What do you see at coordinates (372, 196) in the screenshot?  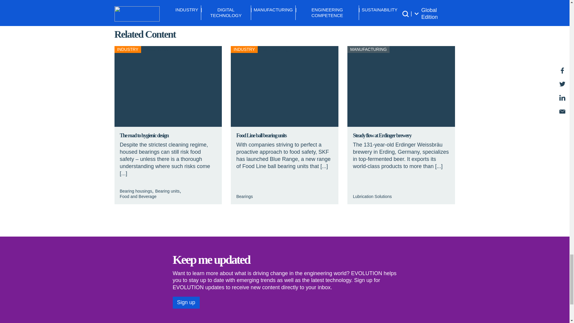 I see `Lubrication Solutions` at bounding box center [372, 196].